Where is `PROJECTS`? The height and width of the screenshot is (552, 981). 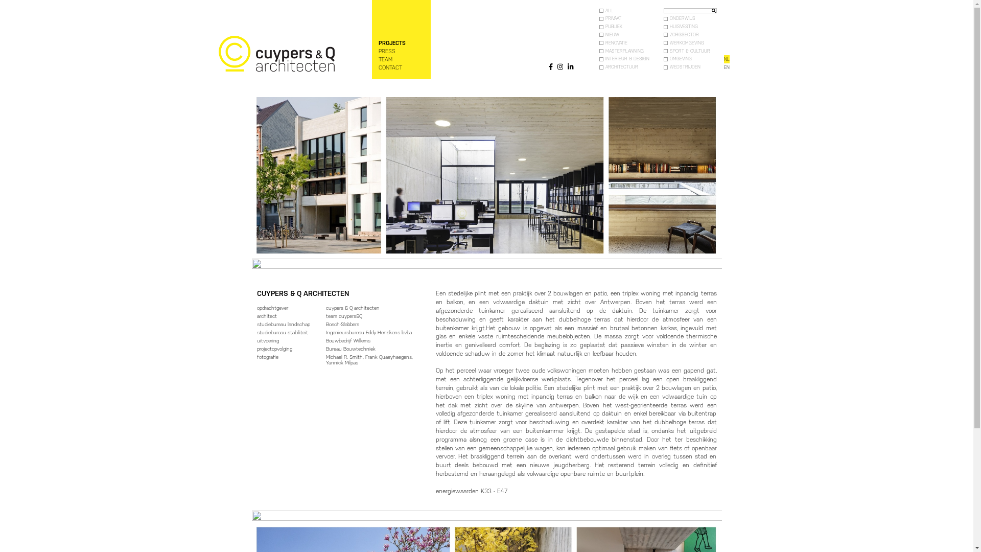 PROJECTS is located at coordinates (391, 43).